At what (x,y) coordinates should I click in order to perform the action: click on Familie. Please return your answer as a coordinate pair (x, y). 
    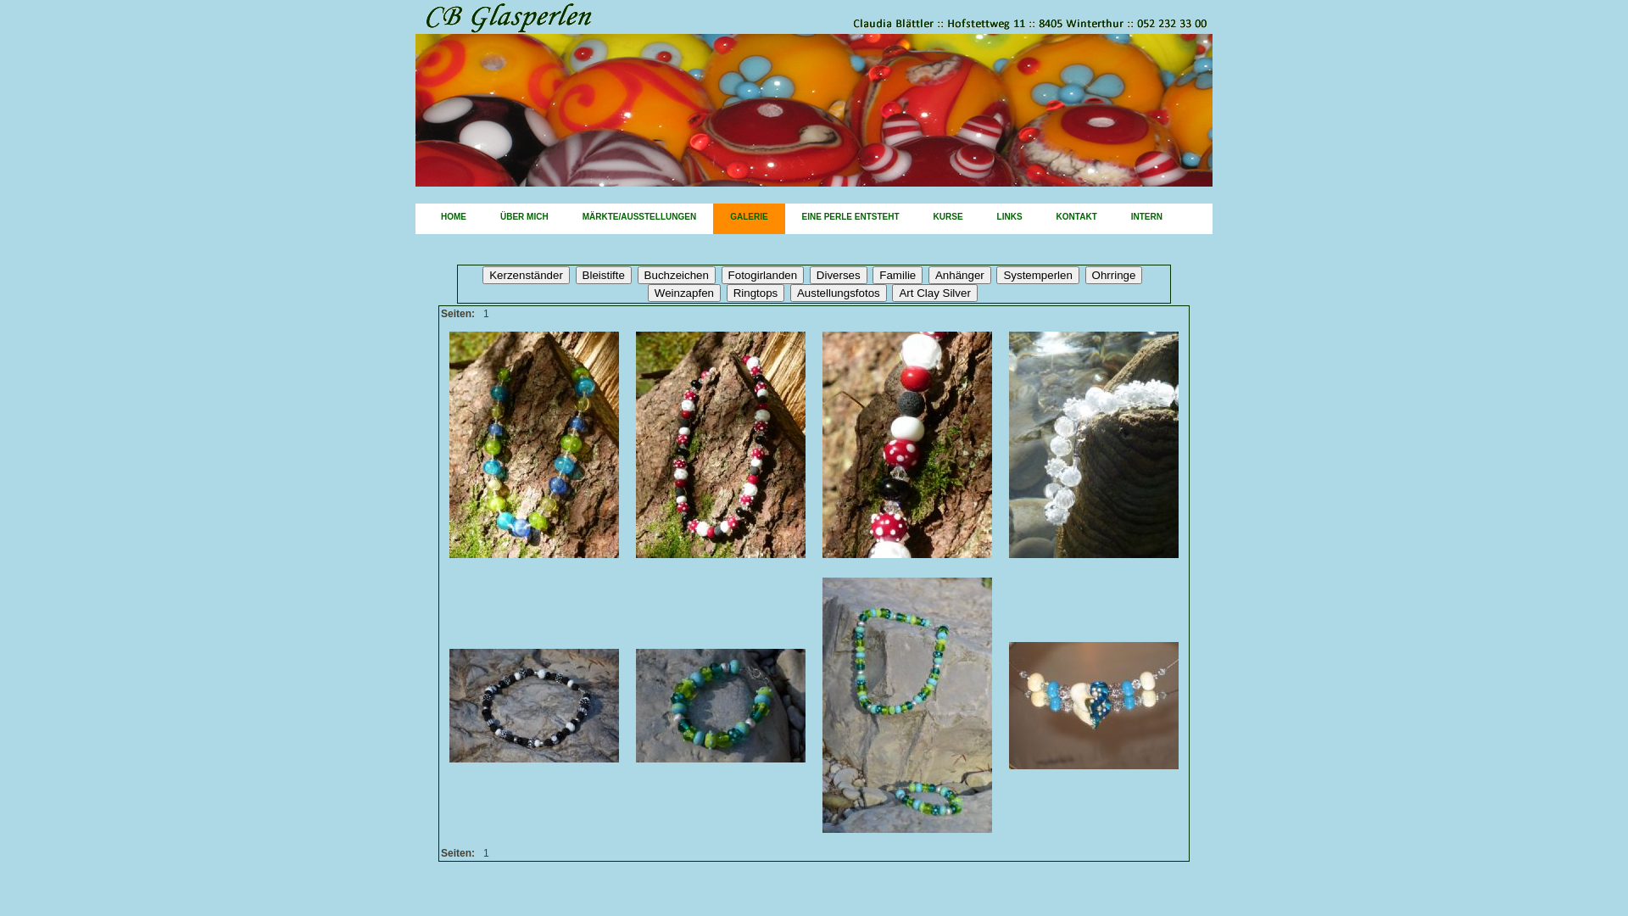
    Looking at the image, I should click on (897, 275).